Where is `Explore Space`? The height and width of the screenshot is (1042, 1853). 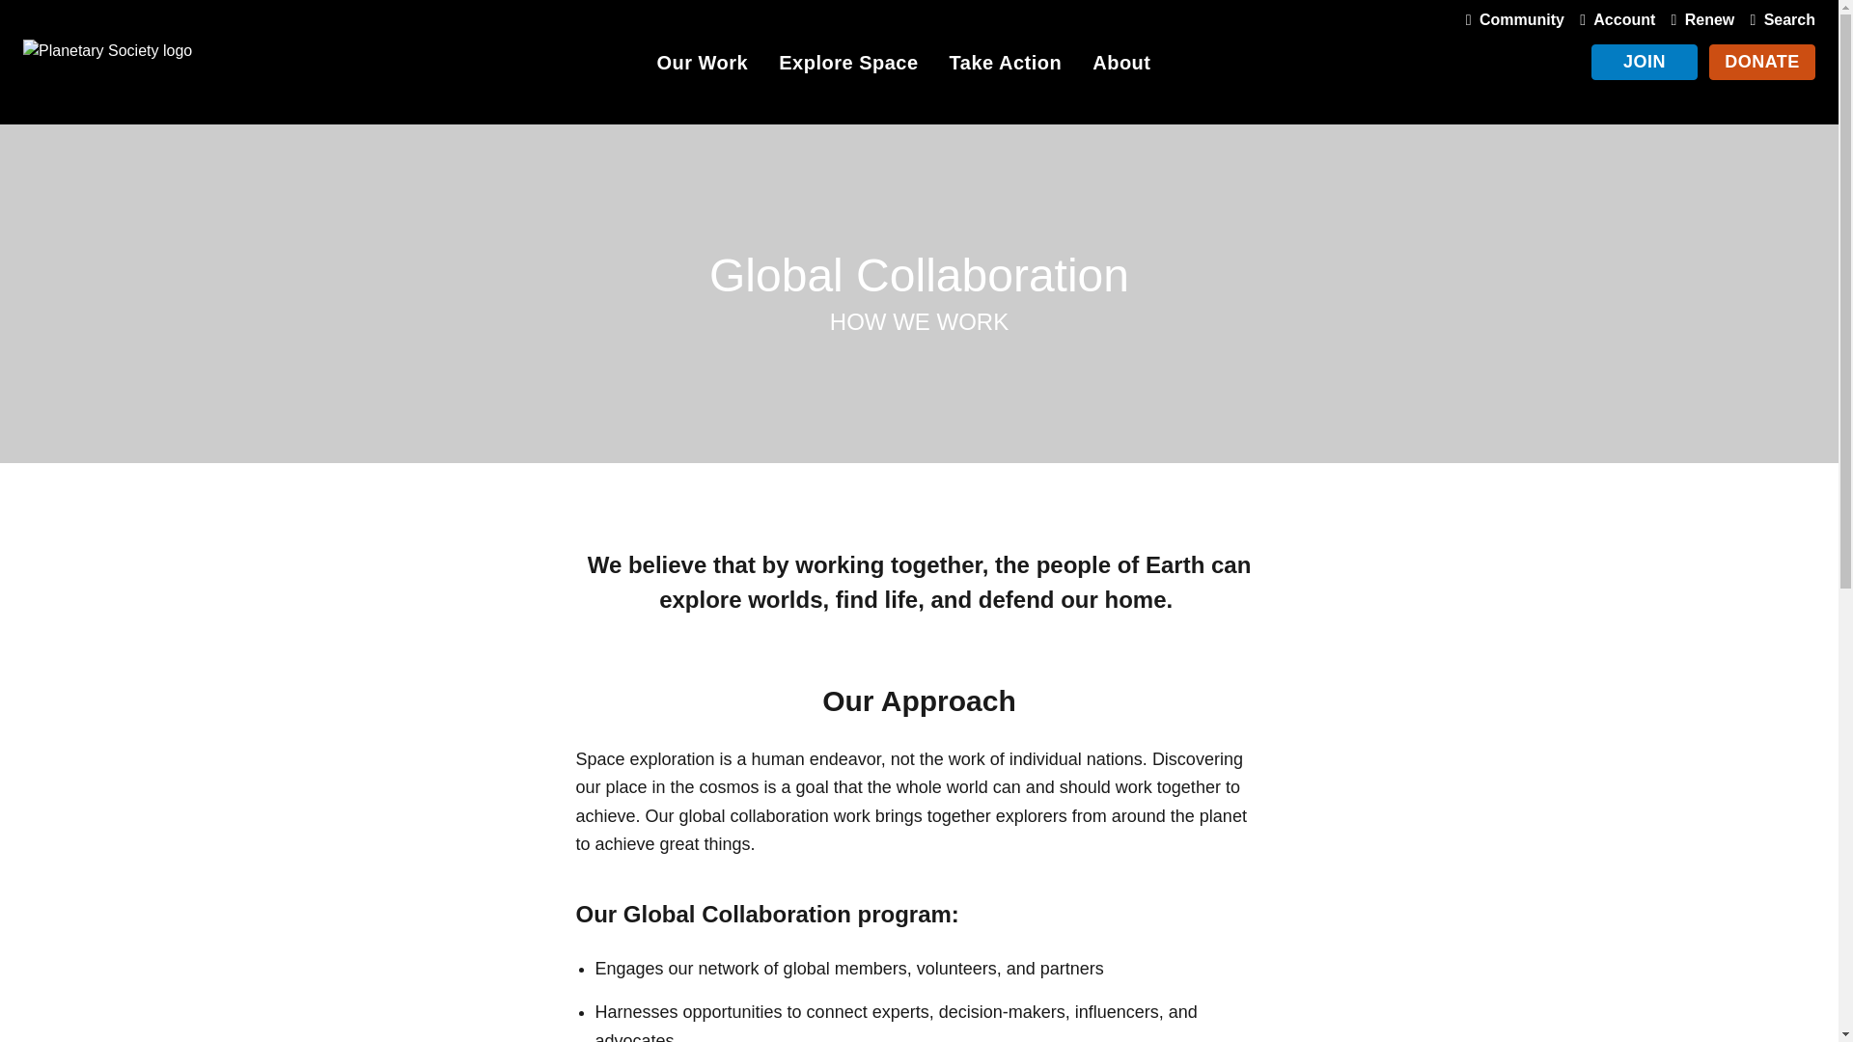
Explore Space is located at coordinates (847, 66).